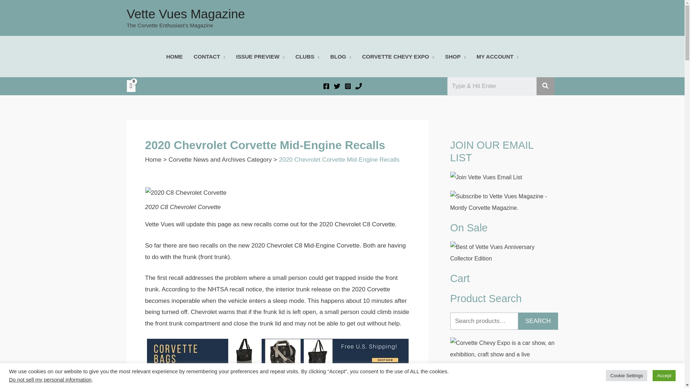 This screenshot has width=690, height=388. What do you see at coordinates (492, 86) in the screenshot?
I see `Search` at bounding box center [492, 86].